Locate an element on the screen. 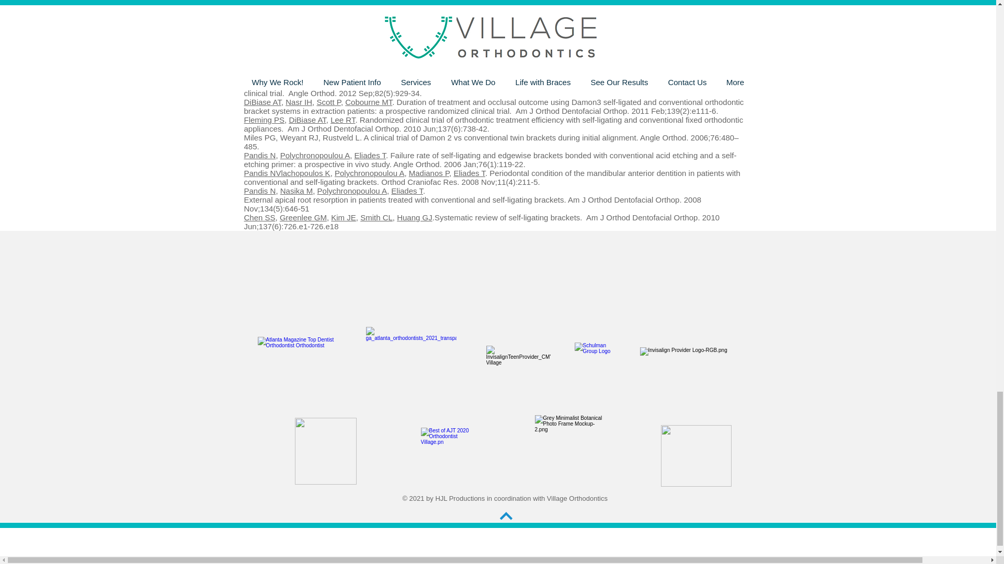 This screenshot has height=564, width=1004. Grey Minimalist Botanical Photo Frame Mo is located at coordinates (696, 456).